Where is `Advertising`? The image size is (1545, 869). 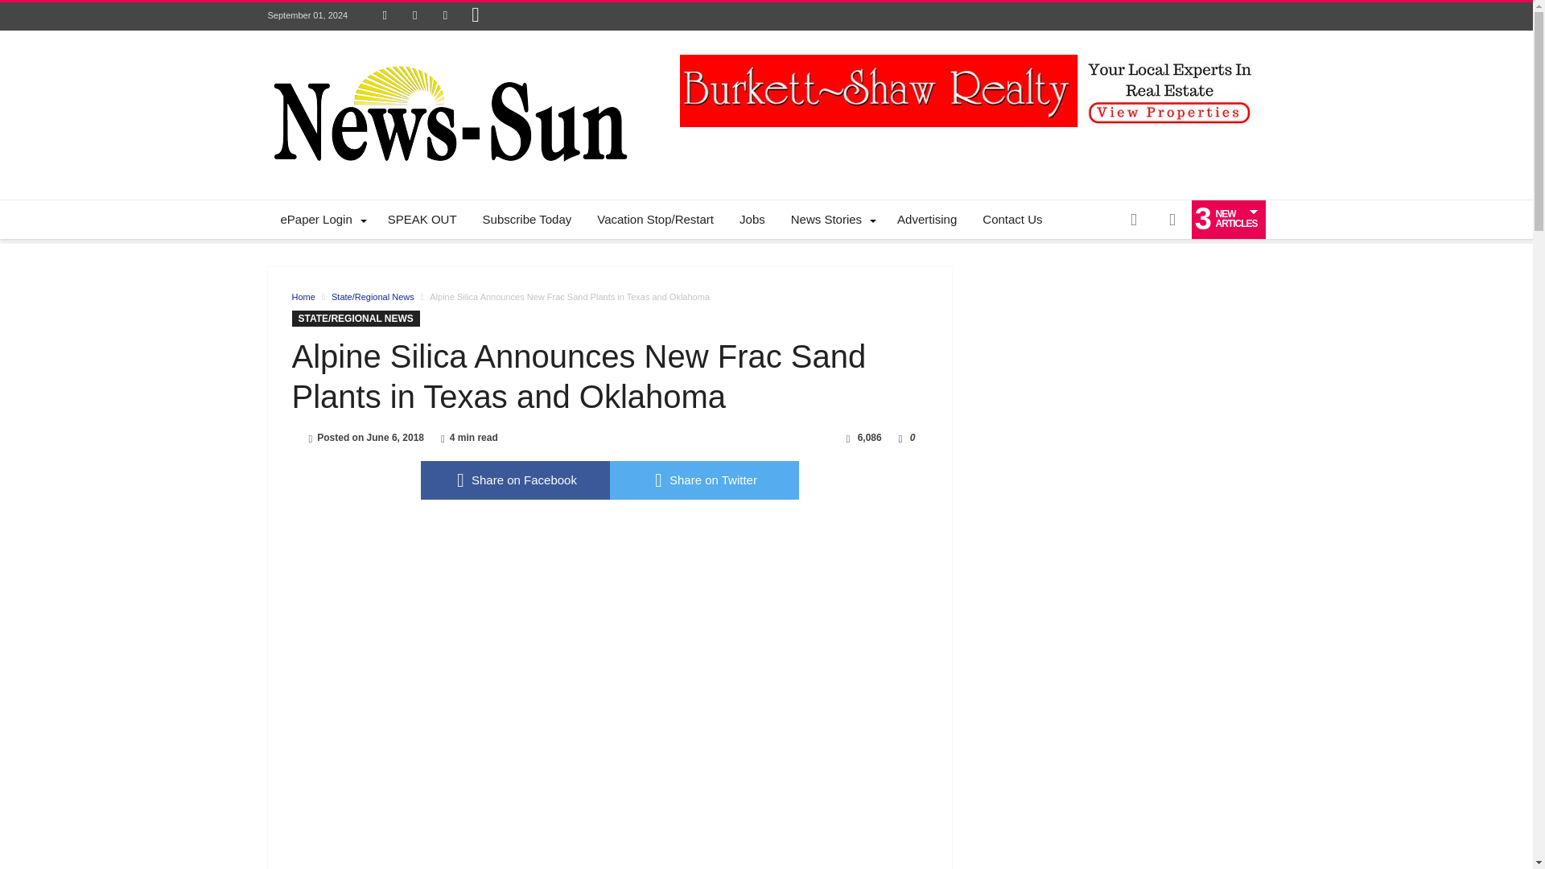
Advertising is located at coordinates (927, 220).